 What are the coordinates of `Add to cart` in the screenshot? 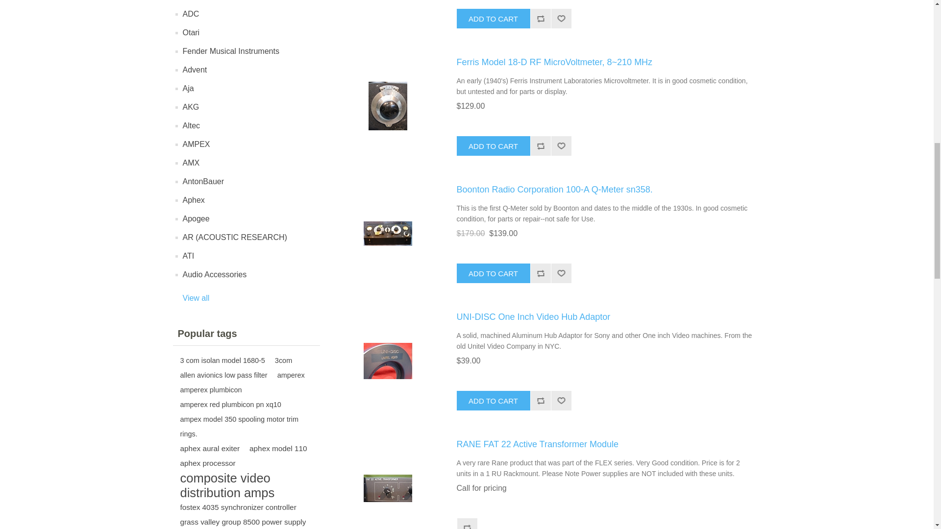 It's located at (493, 273).